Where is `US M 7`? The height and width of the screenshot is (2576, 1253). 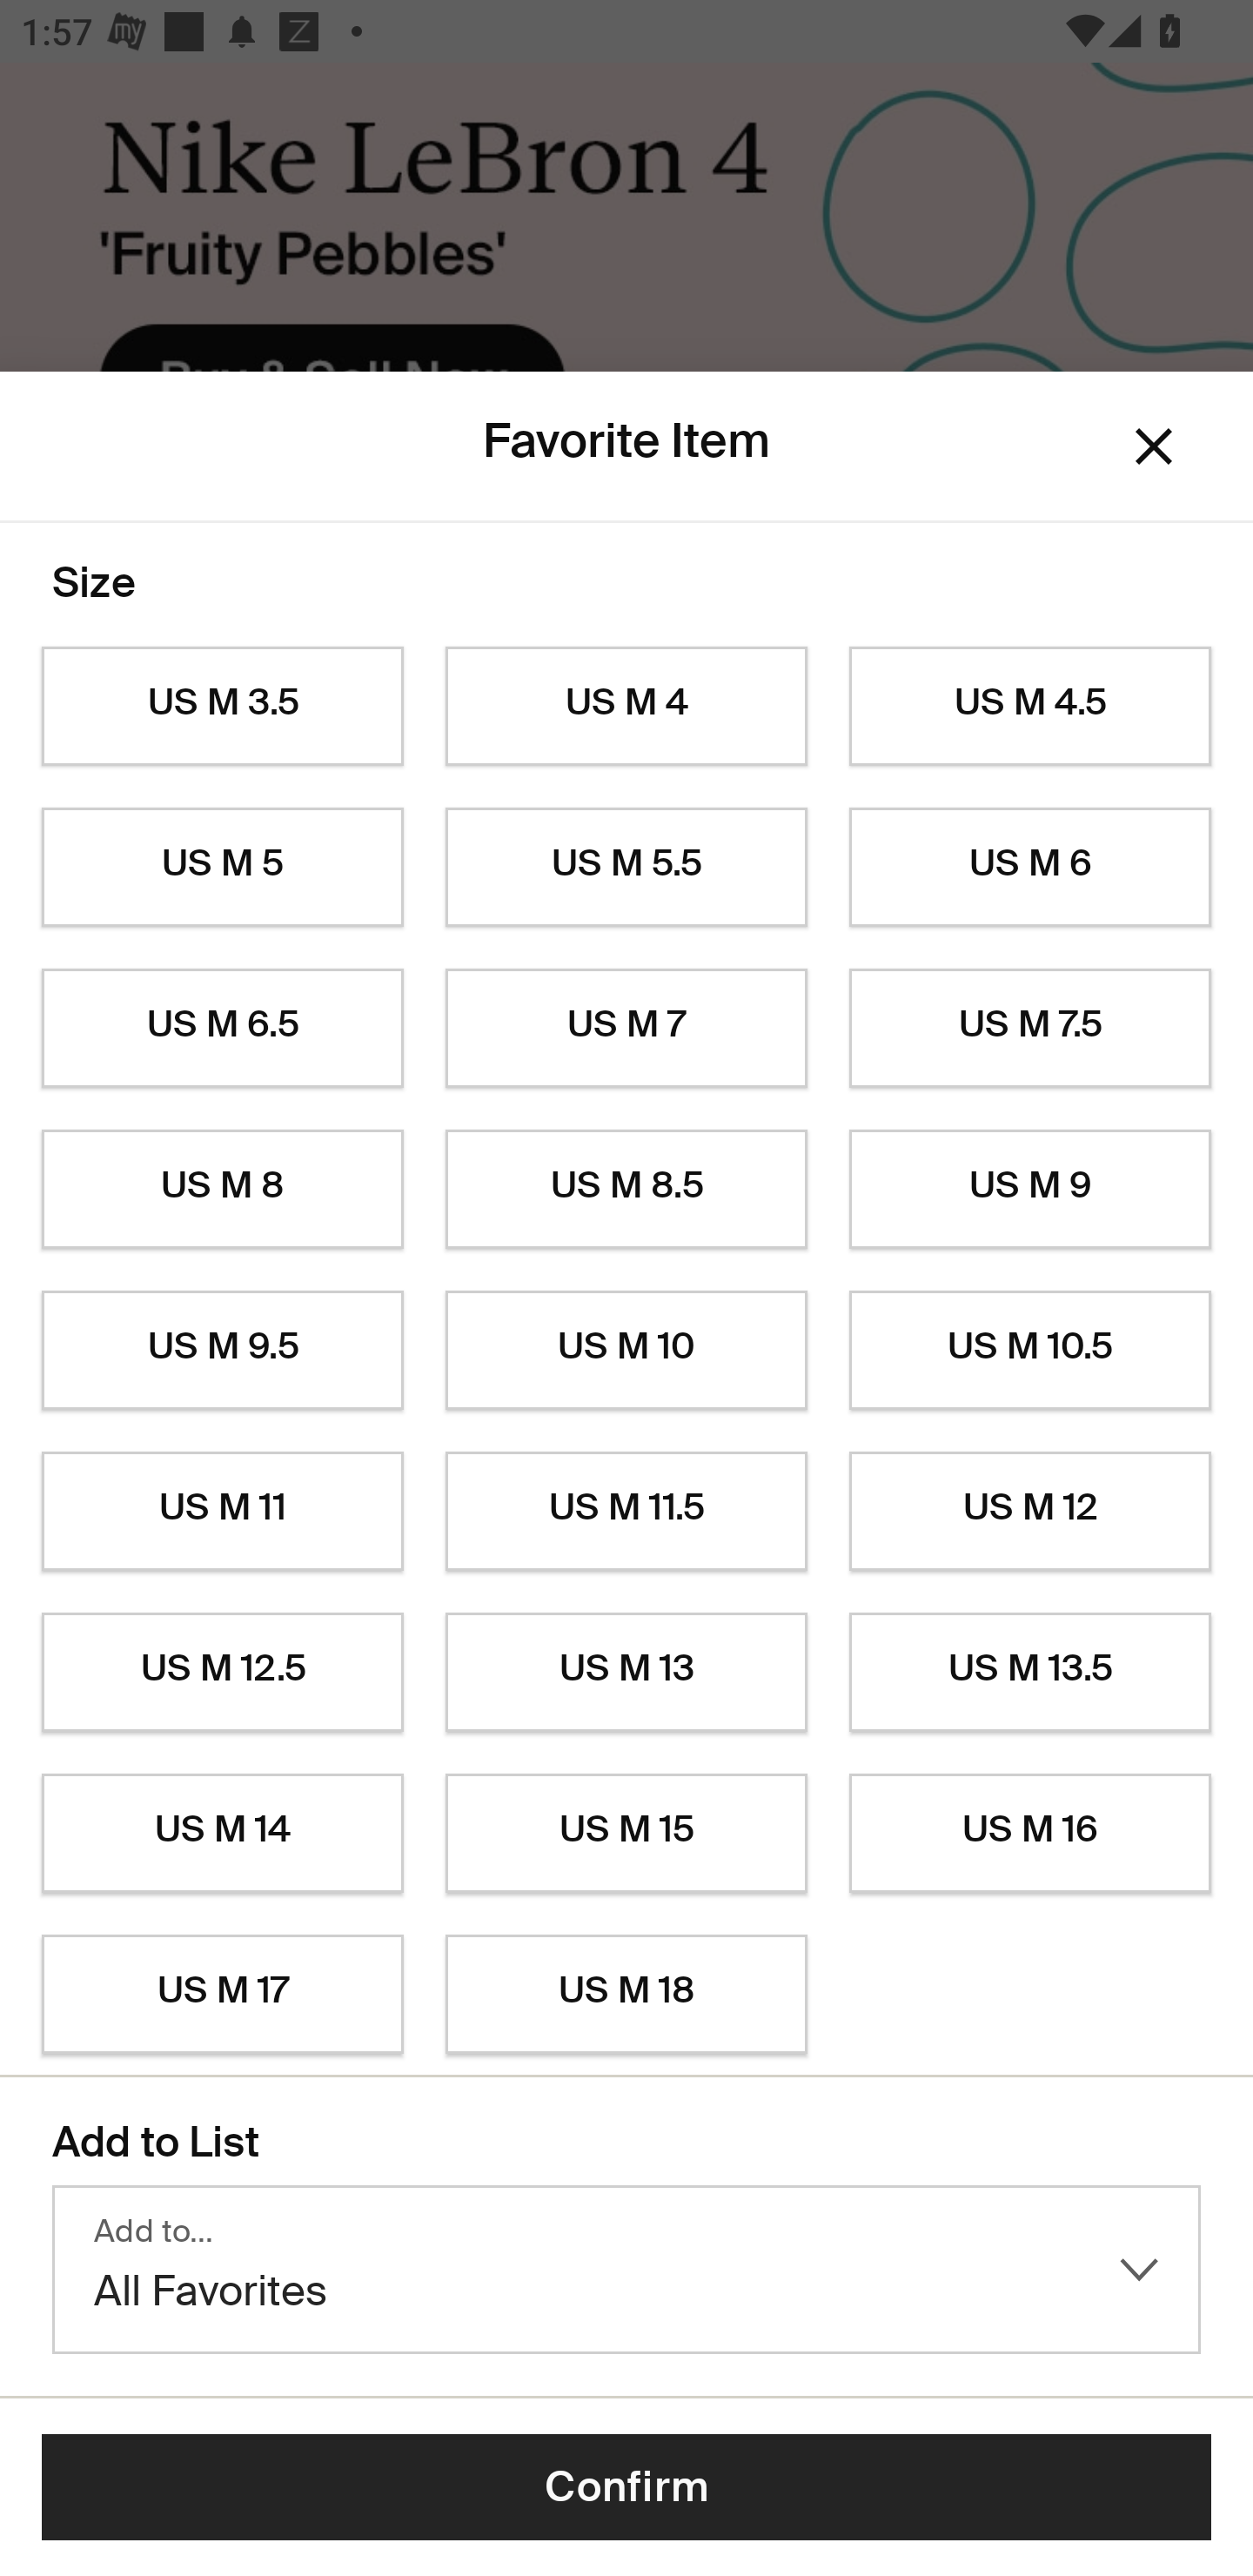
US M 7 is located at coordinates (626, 1029).